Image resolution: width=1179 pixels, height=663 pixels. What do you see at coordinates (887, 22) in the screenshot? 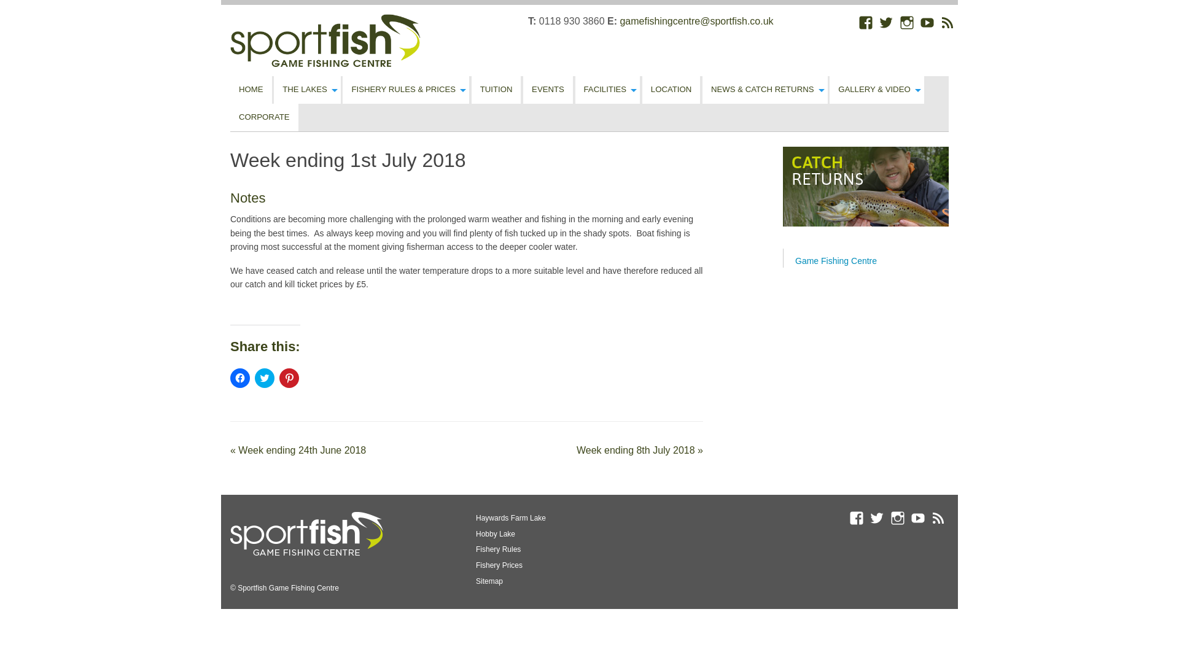
I see `Twitter` at bounding box center [887, 22].